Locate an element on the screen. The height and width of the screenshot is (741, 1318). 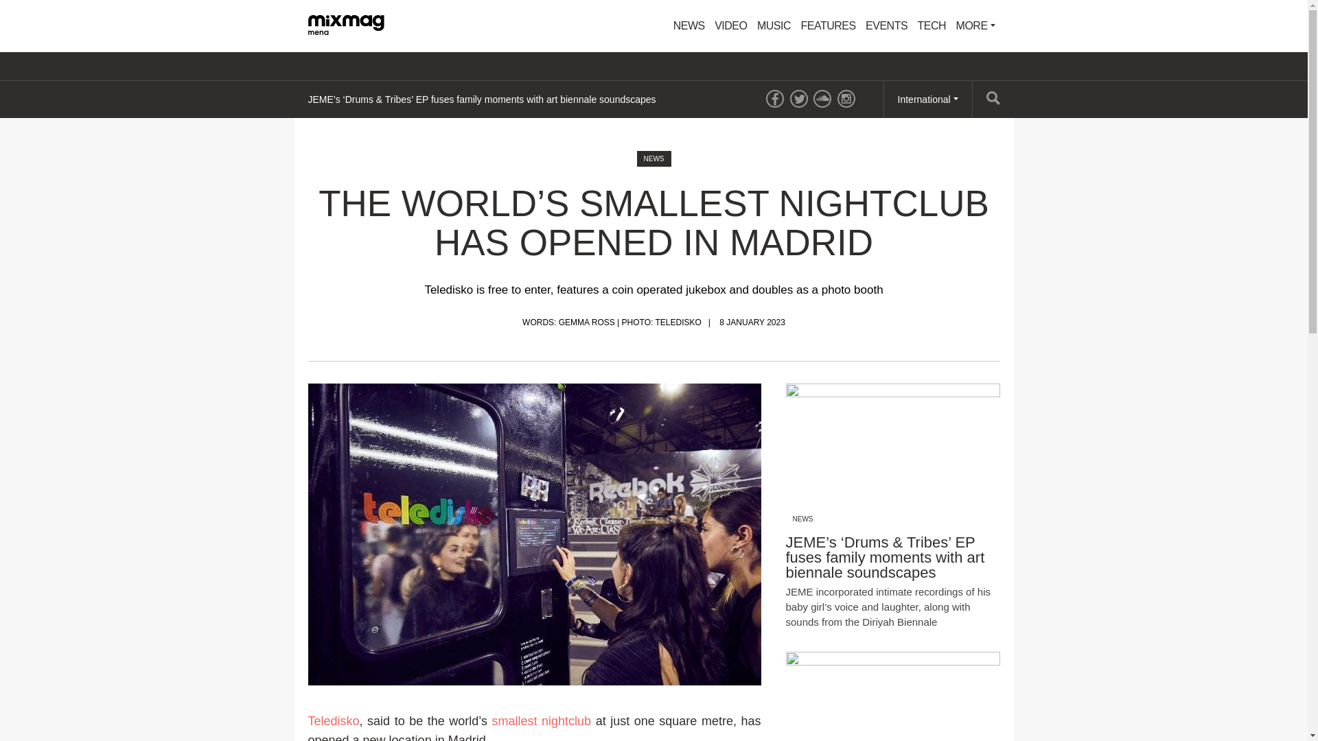
MORE is located at coordinates (976, 26).